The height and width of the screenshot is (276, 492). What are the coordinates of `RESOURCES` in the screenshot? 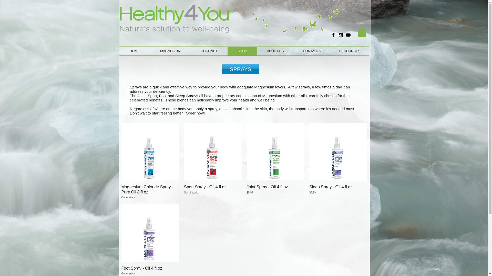 It's located at (242, 51).